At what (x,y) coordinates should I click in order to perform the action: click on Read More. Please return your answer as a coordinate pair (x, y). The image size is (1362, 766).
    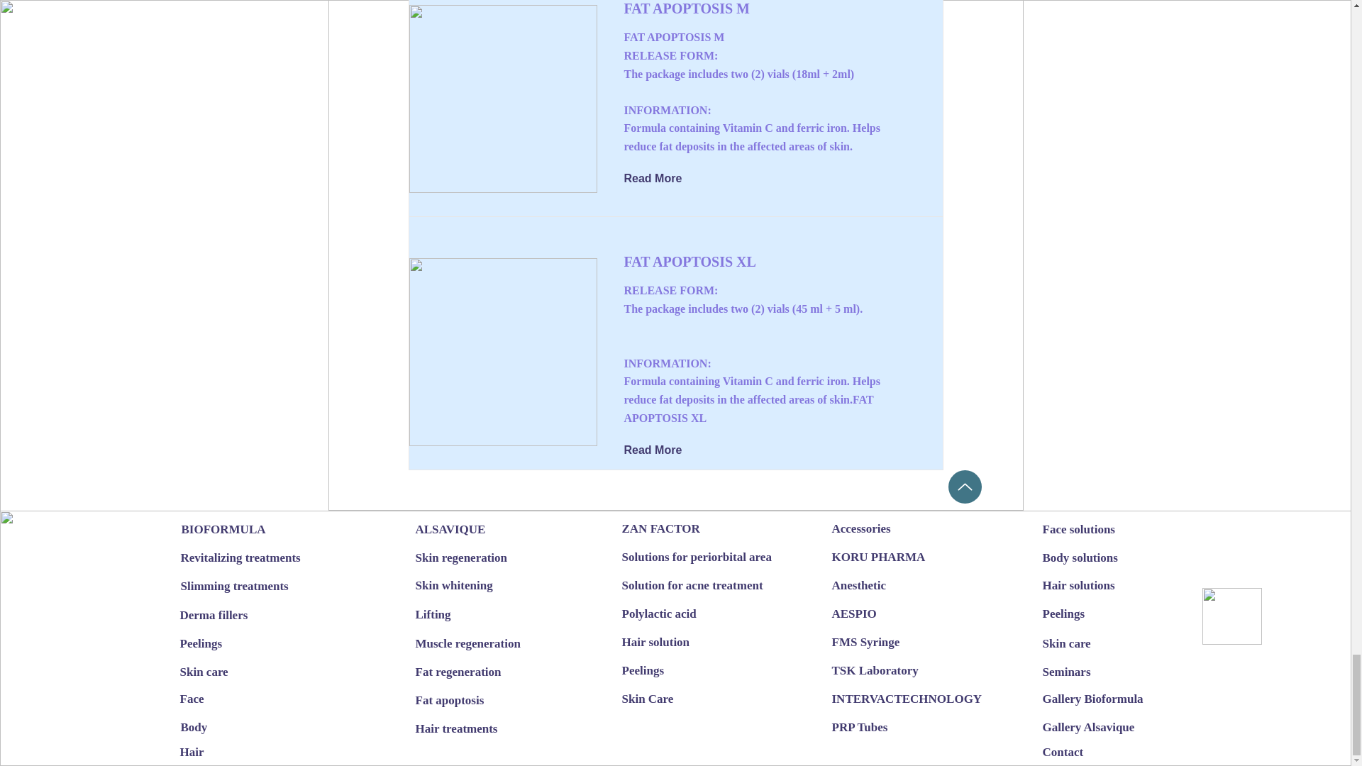
    Looking at the image, I should click on (663, 450).